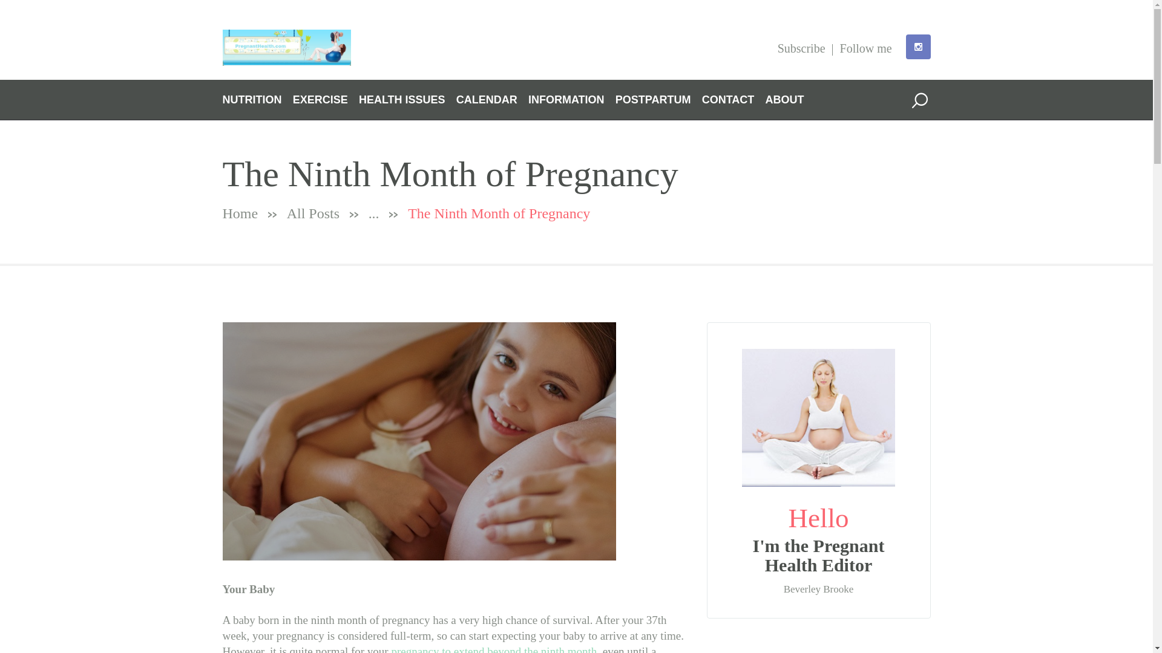 Image resolution: width=1162 pixels, height=653 pixels. What do you see at coordinates (494, 649) in the screenshot?
I see `pregnancy to extend beyond the ninth month` at bounding box center [494, 649].